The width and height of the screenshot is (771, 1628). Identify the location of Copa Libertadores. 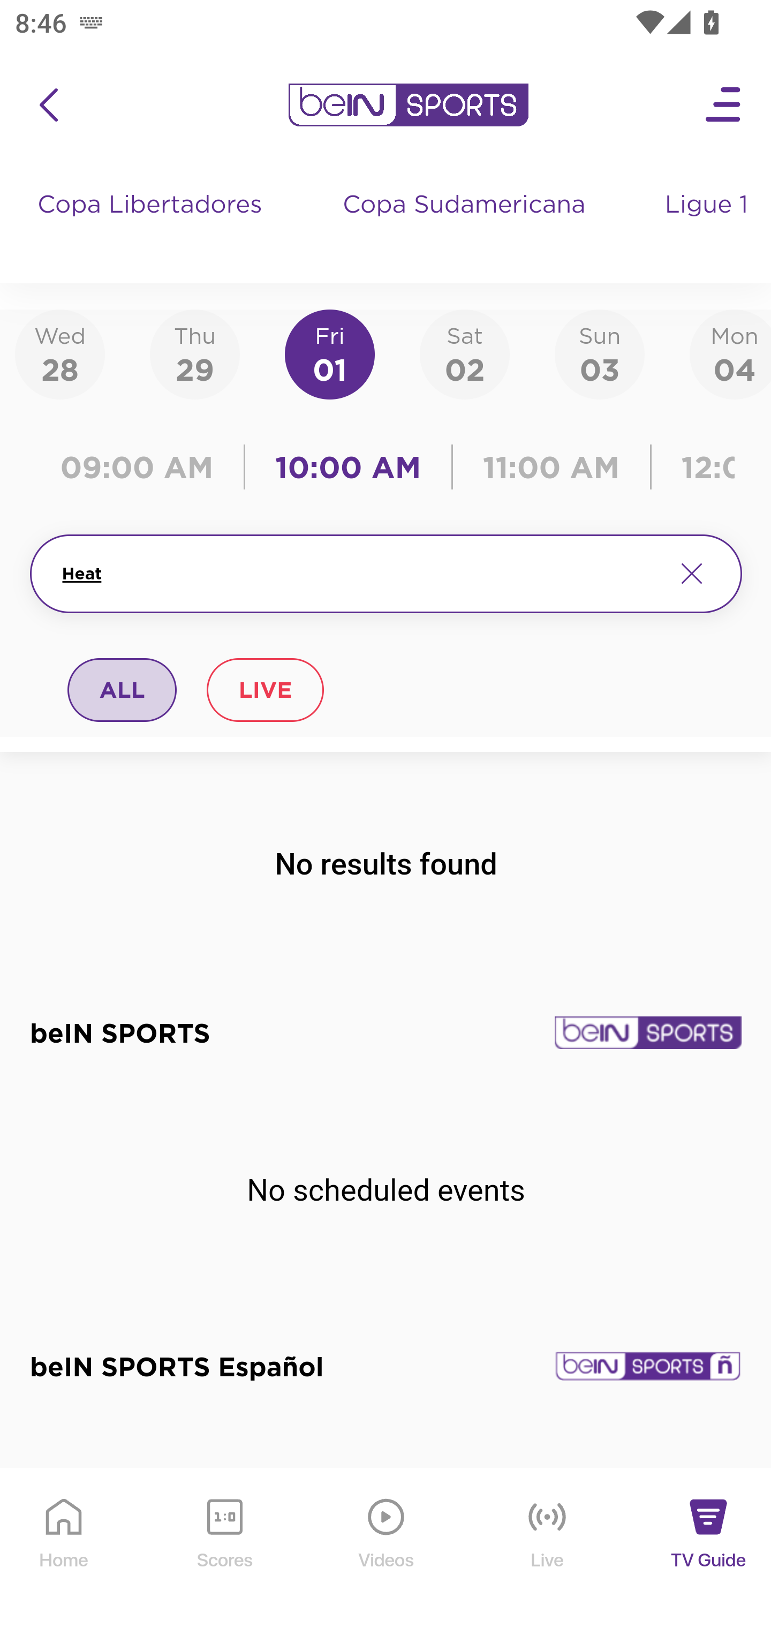
(152, 225).